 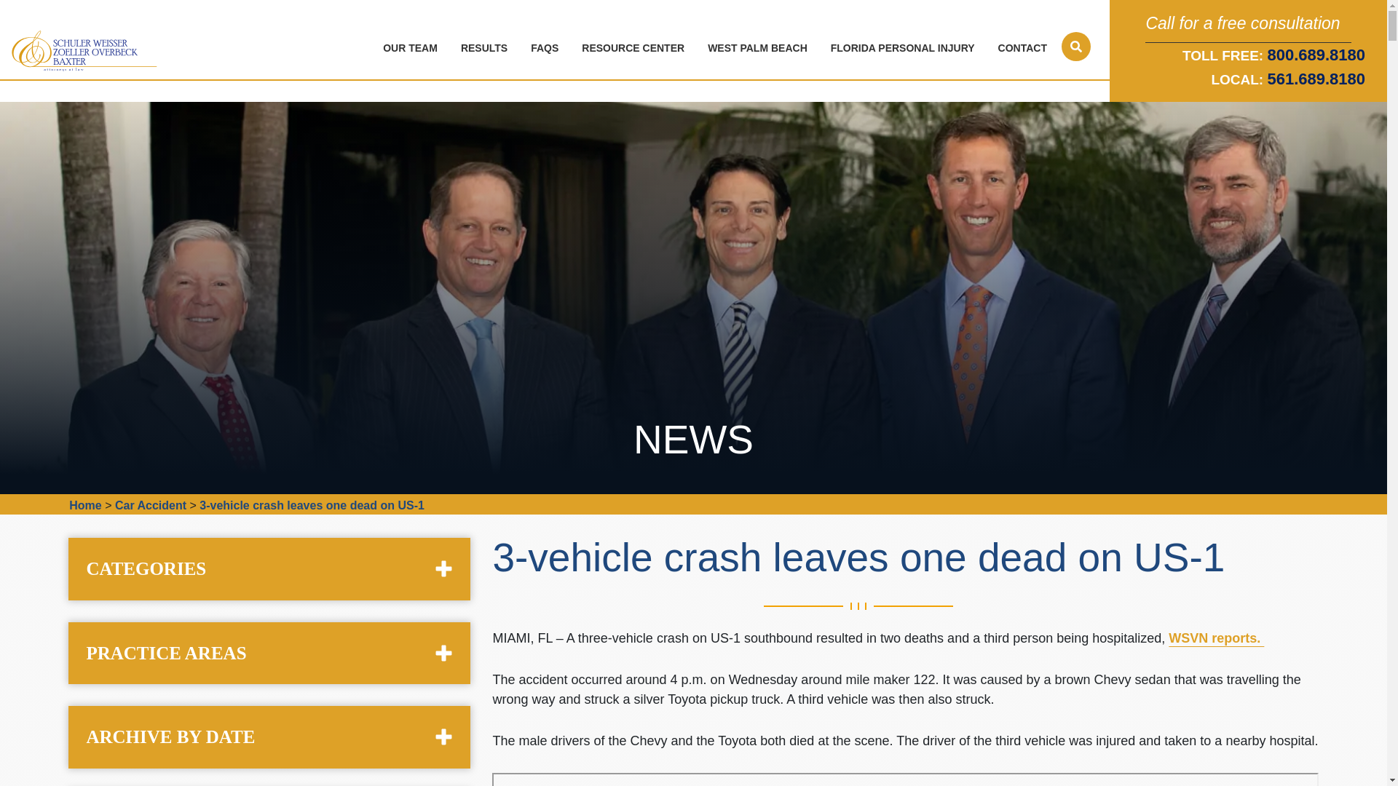 I want to click on RESOURCE CENTER, so click(x=636, y=48).